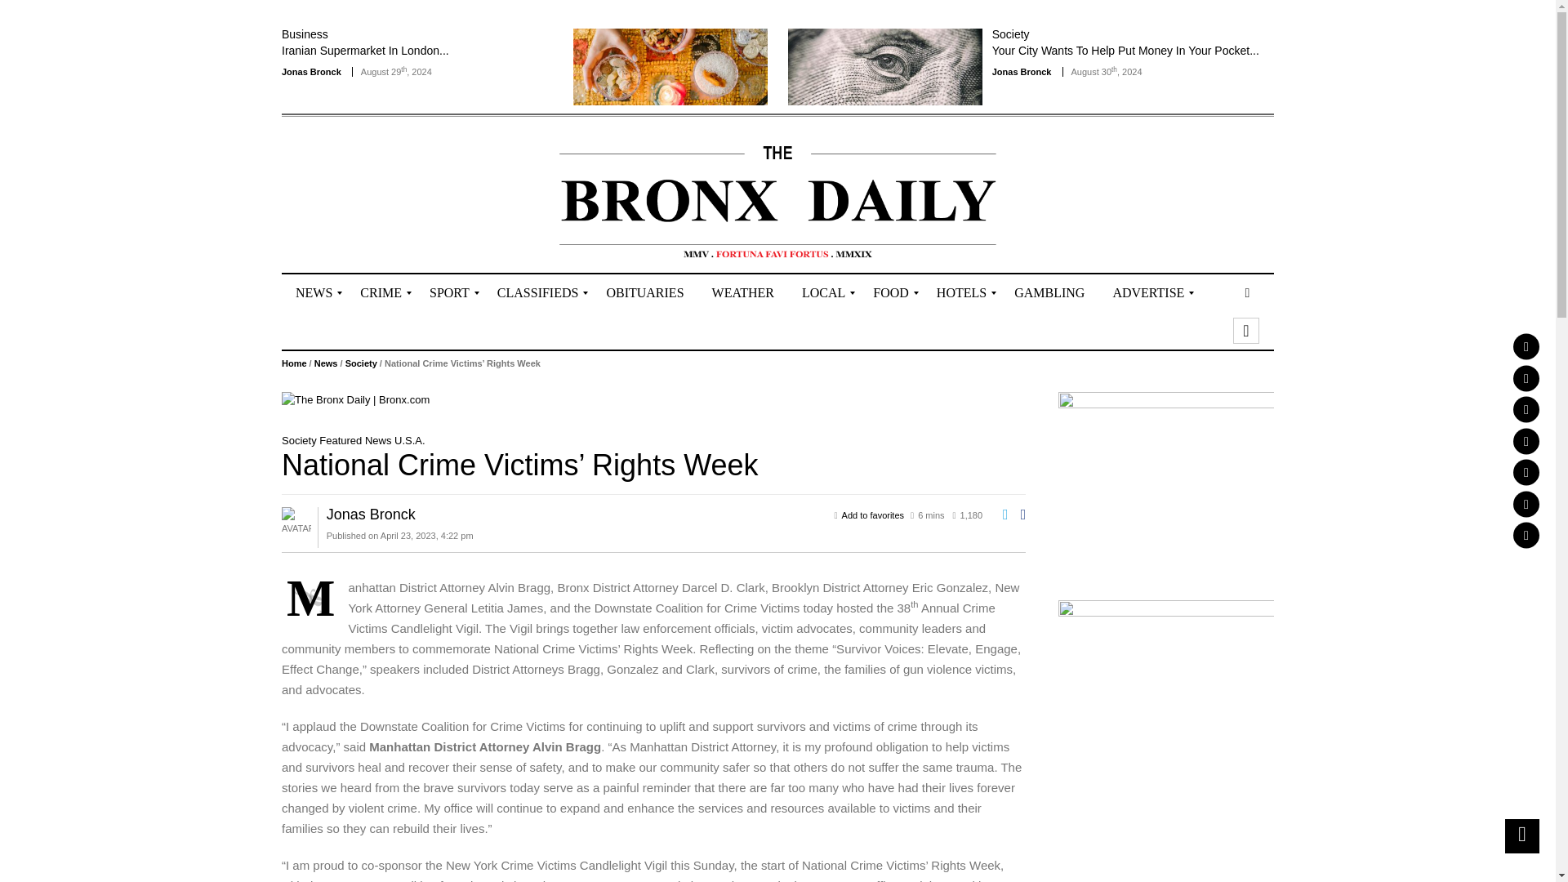  Describe the element at coordinates (670, 65) in the screenshot. I see `Iranian Supermarket In London` at that location.